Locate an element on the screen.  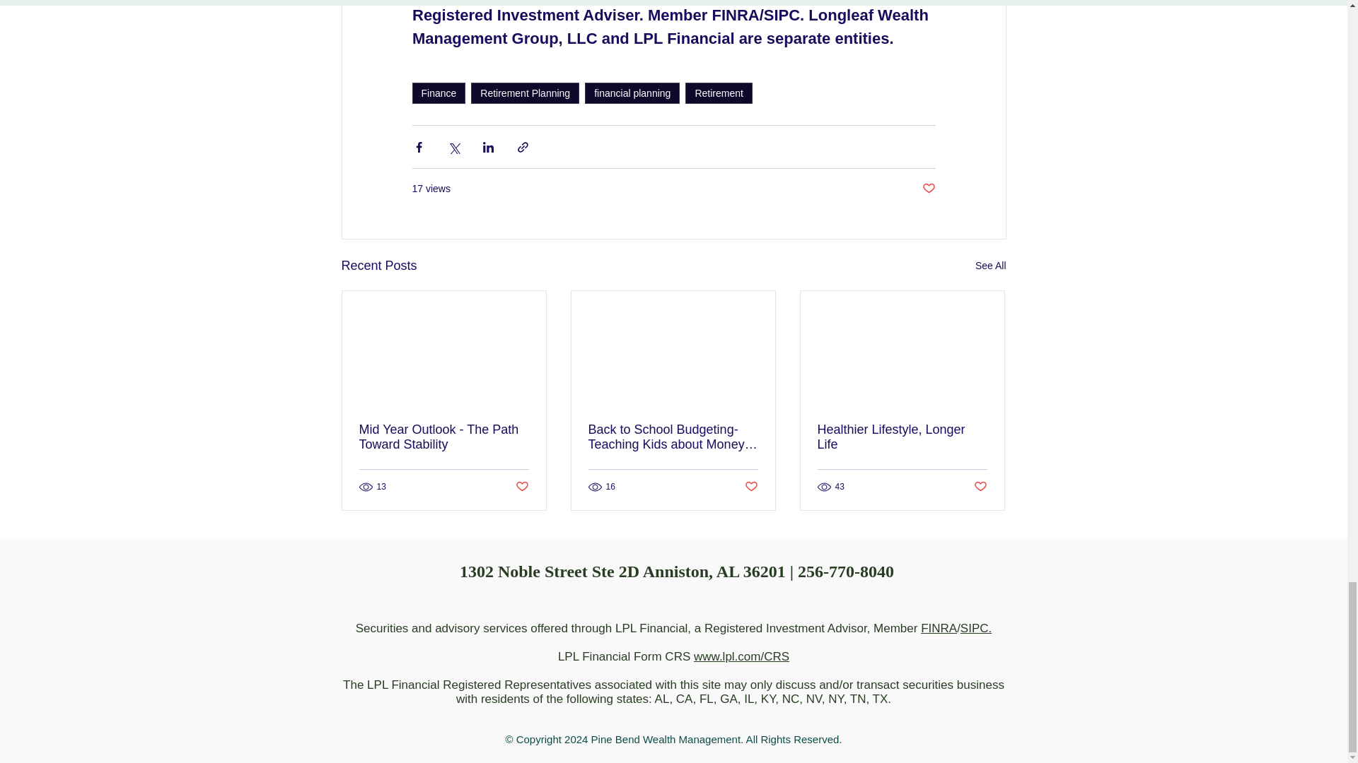
SIPC. is located at coordinates (975, 628).